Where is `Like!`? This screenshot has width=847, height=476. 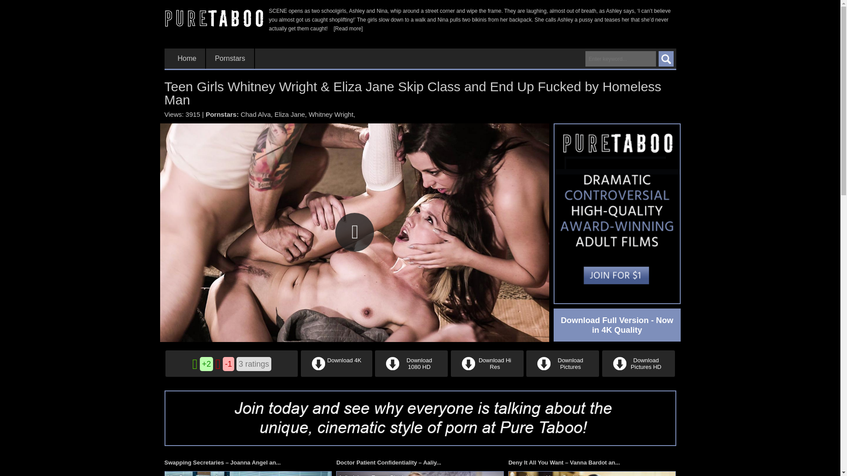 Like! is located at coordinates (196, 364).